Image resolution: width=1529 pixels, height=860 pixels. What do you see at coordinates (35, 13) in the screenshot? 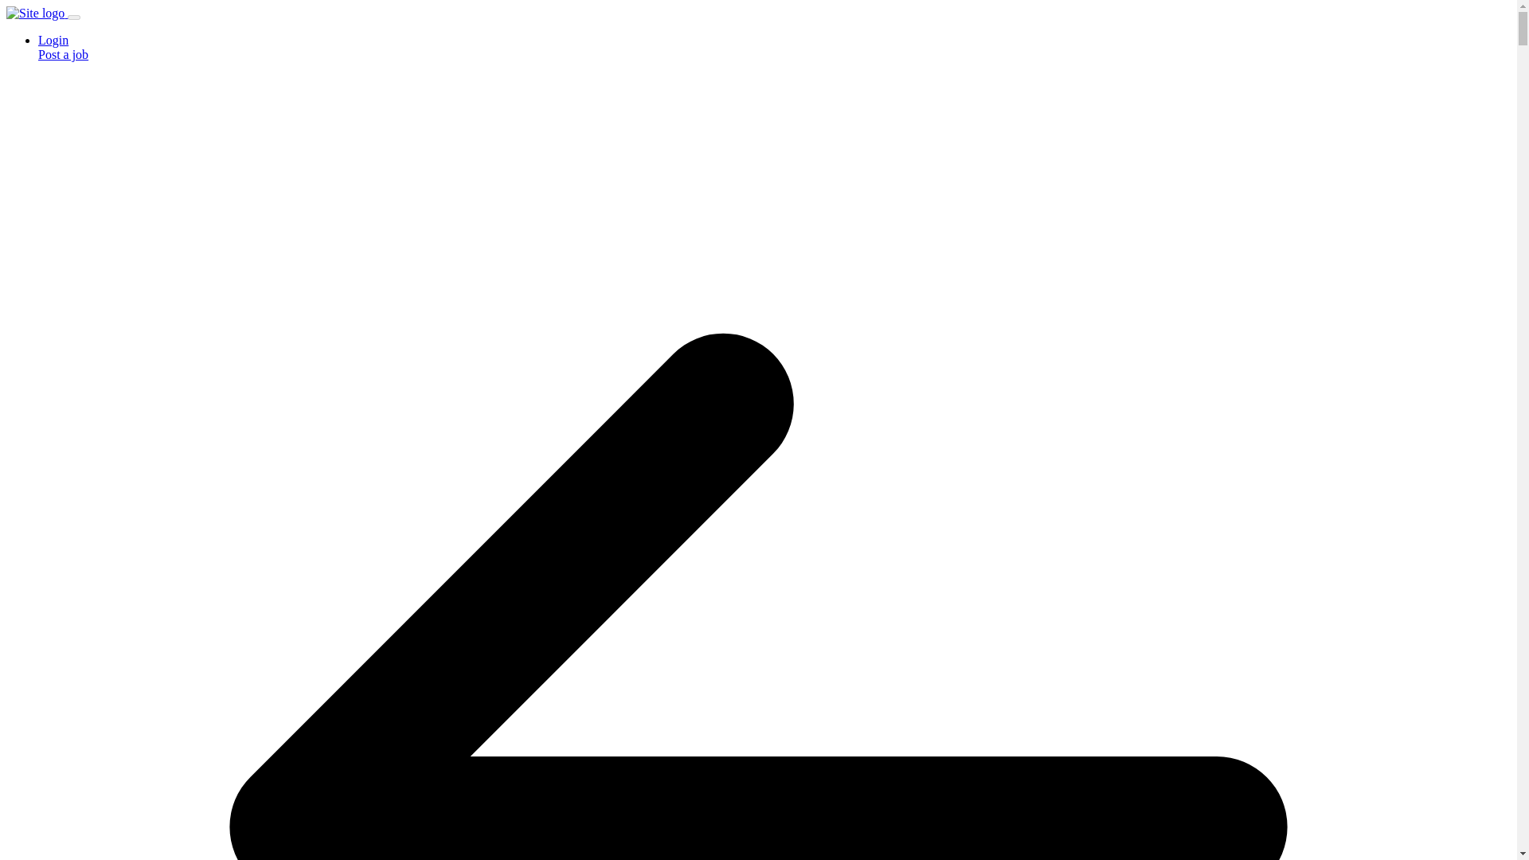
I see `Uhiring` at bounding box center [35, 13].